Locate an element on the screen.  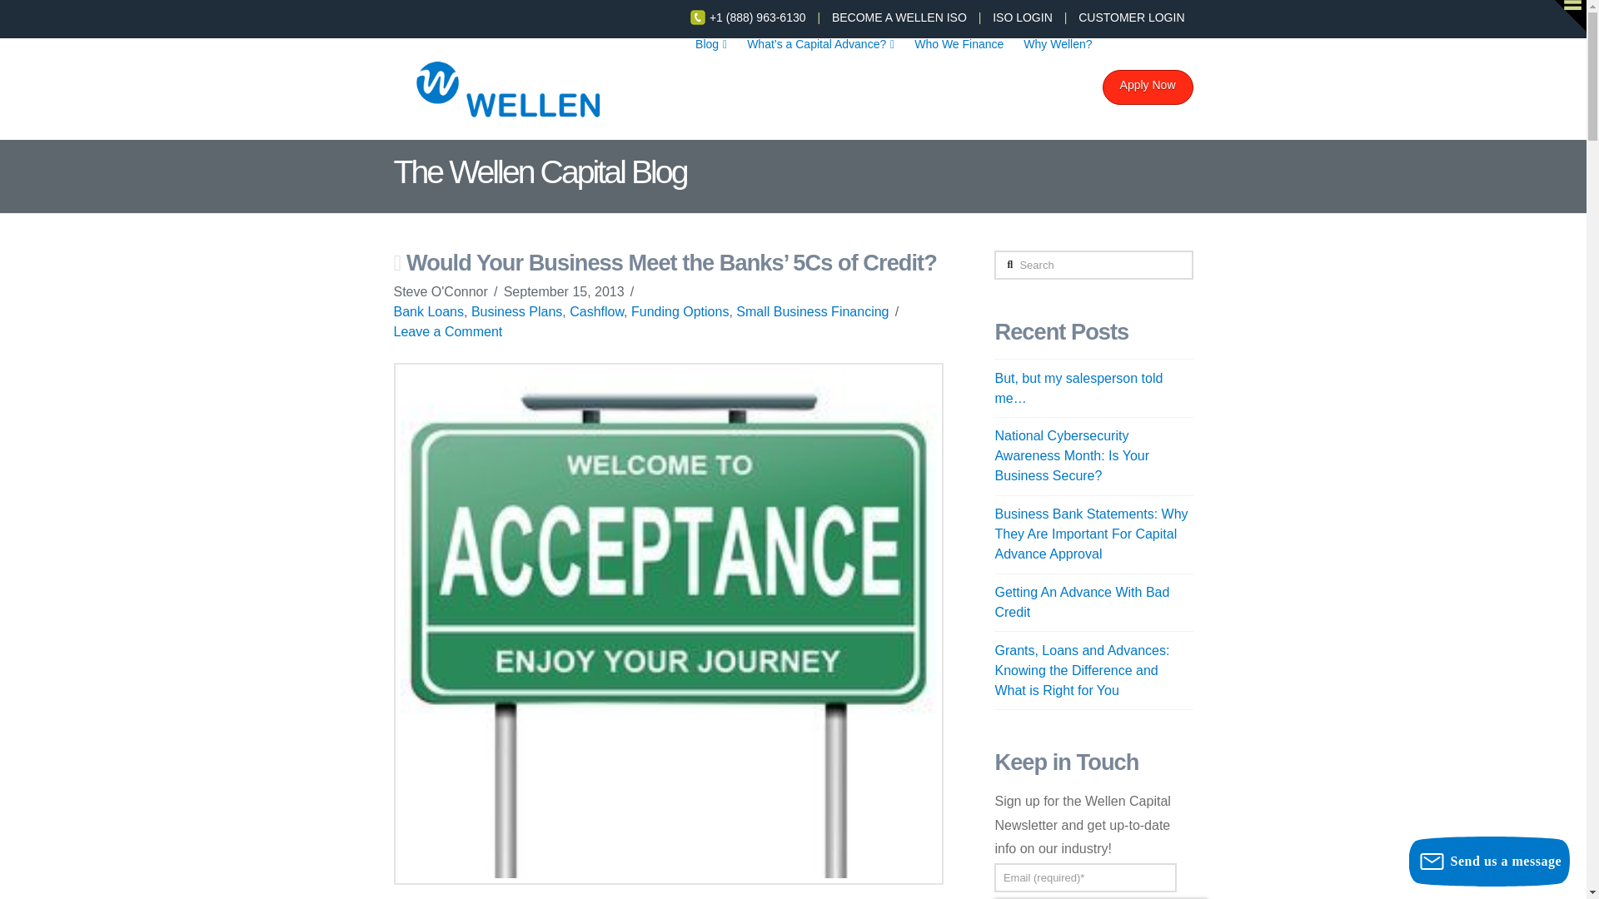
BECOME A WELLEN ISO is located at coordinates (899, 17).